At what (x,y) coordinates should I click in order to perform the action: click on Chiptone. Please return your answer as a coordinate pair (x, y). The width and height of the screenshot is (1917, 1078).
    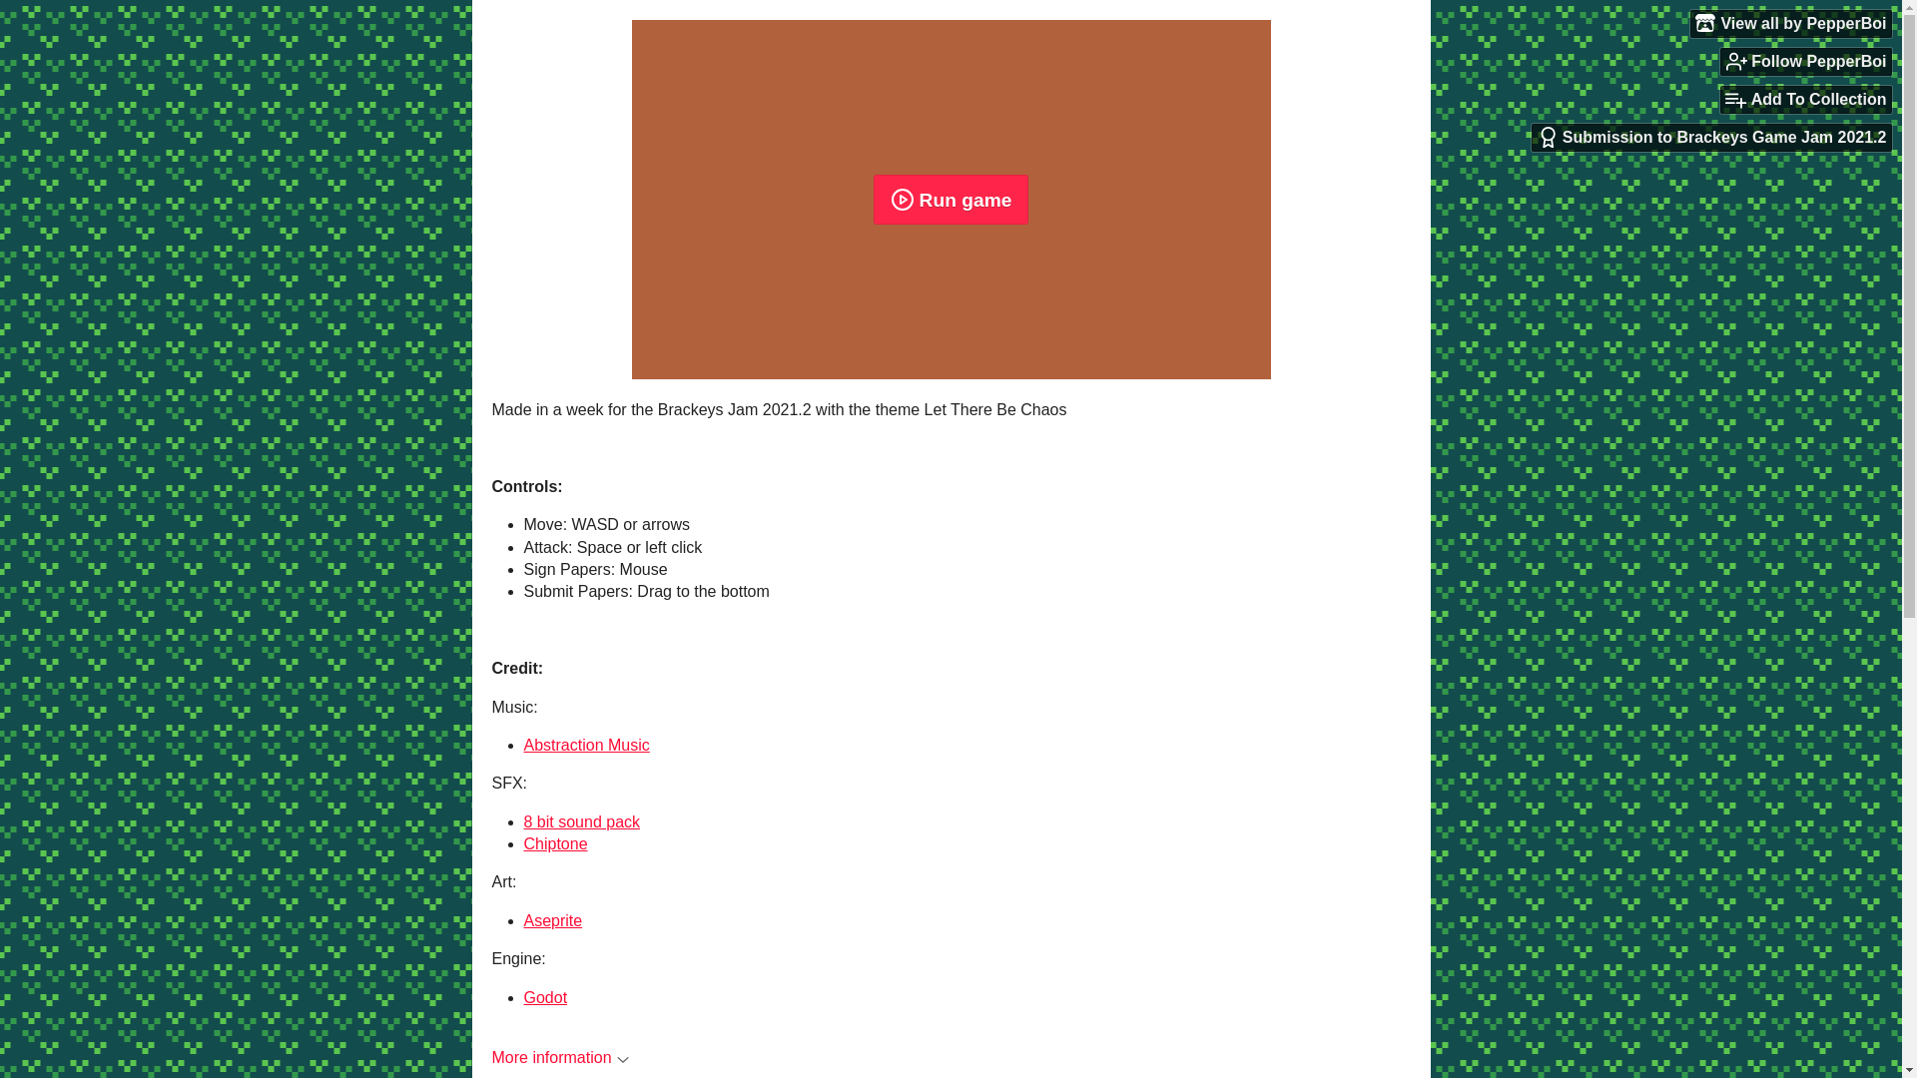
    Looking at the image, I should click on (555, 844).